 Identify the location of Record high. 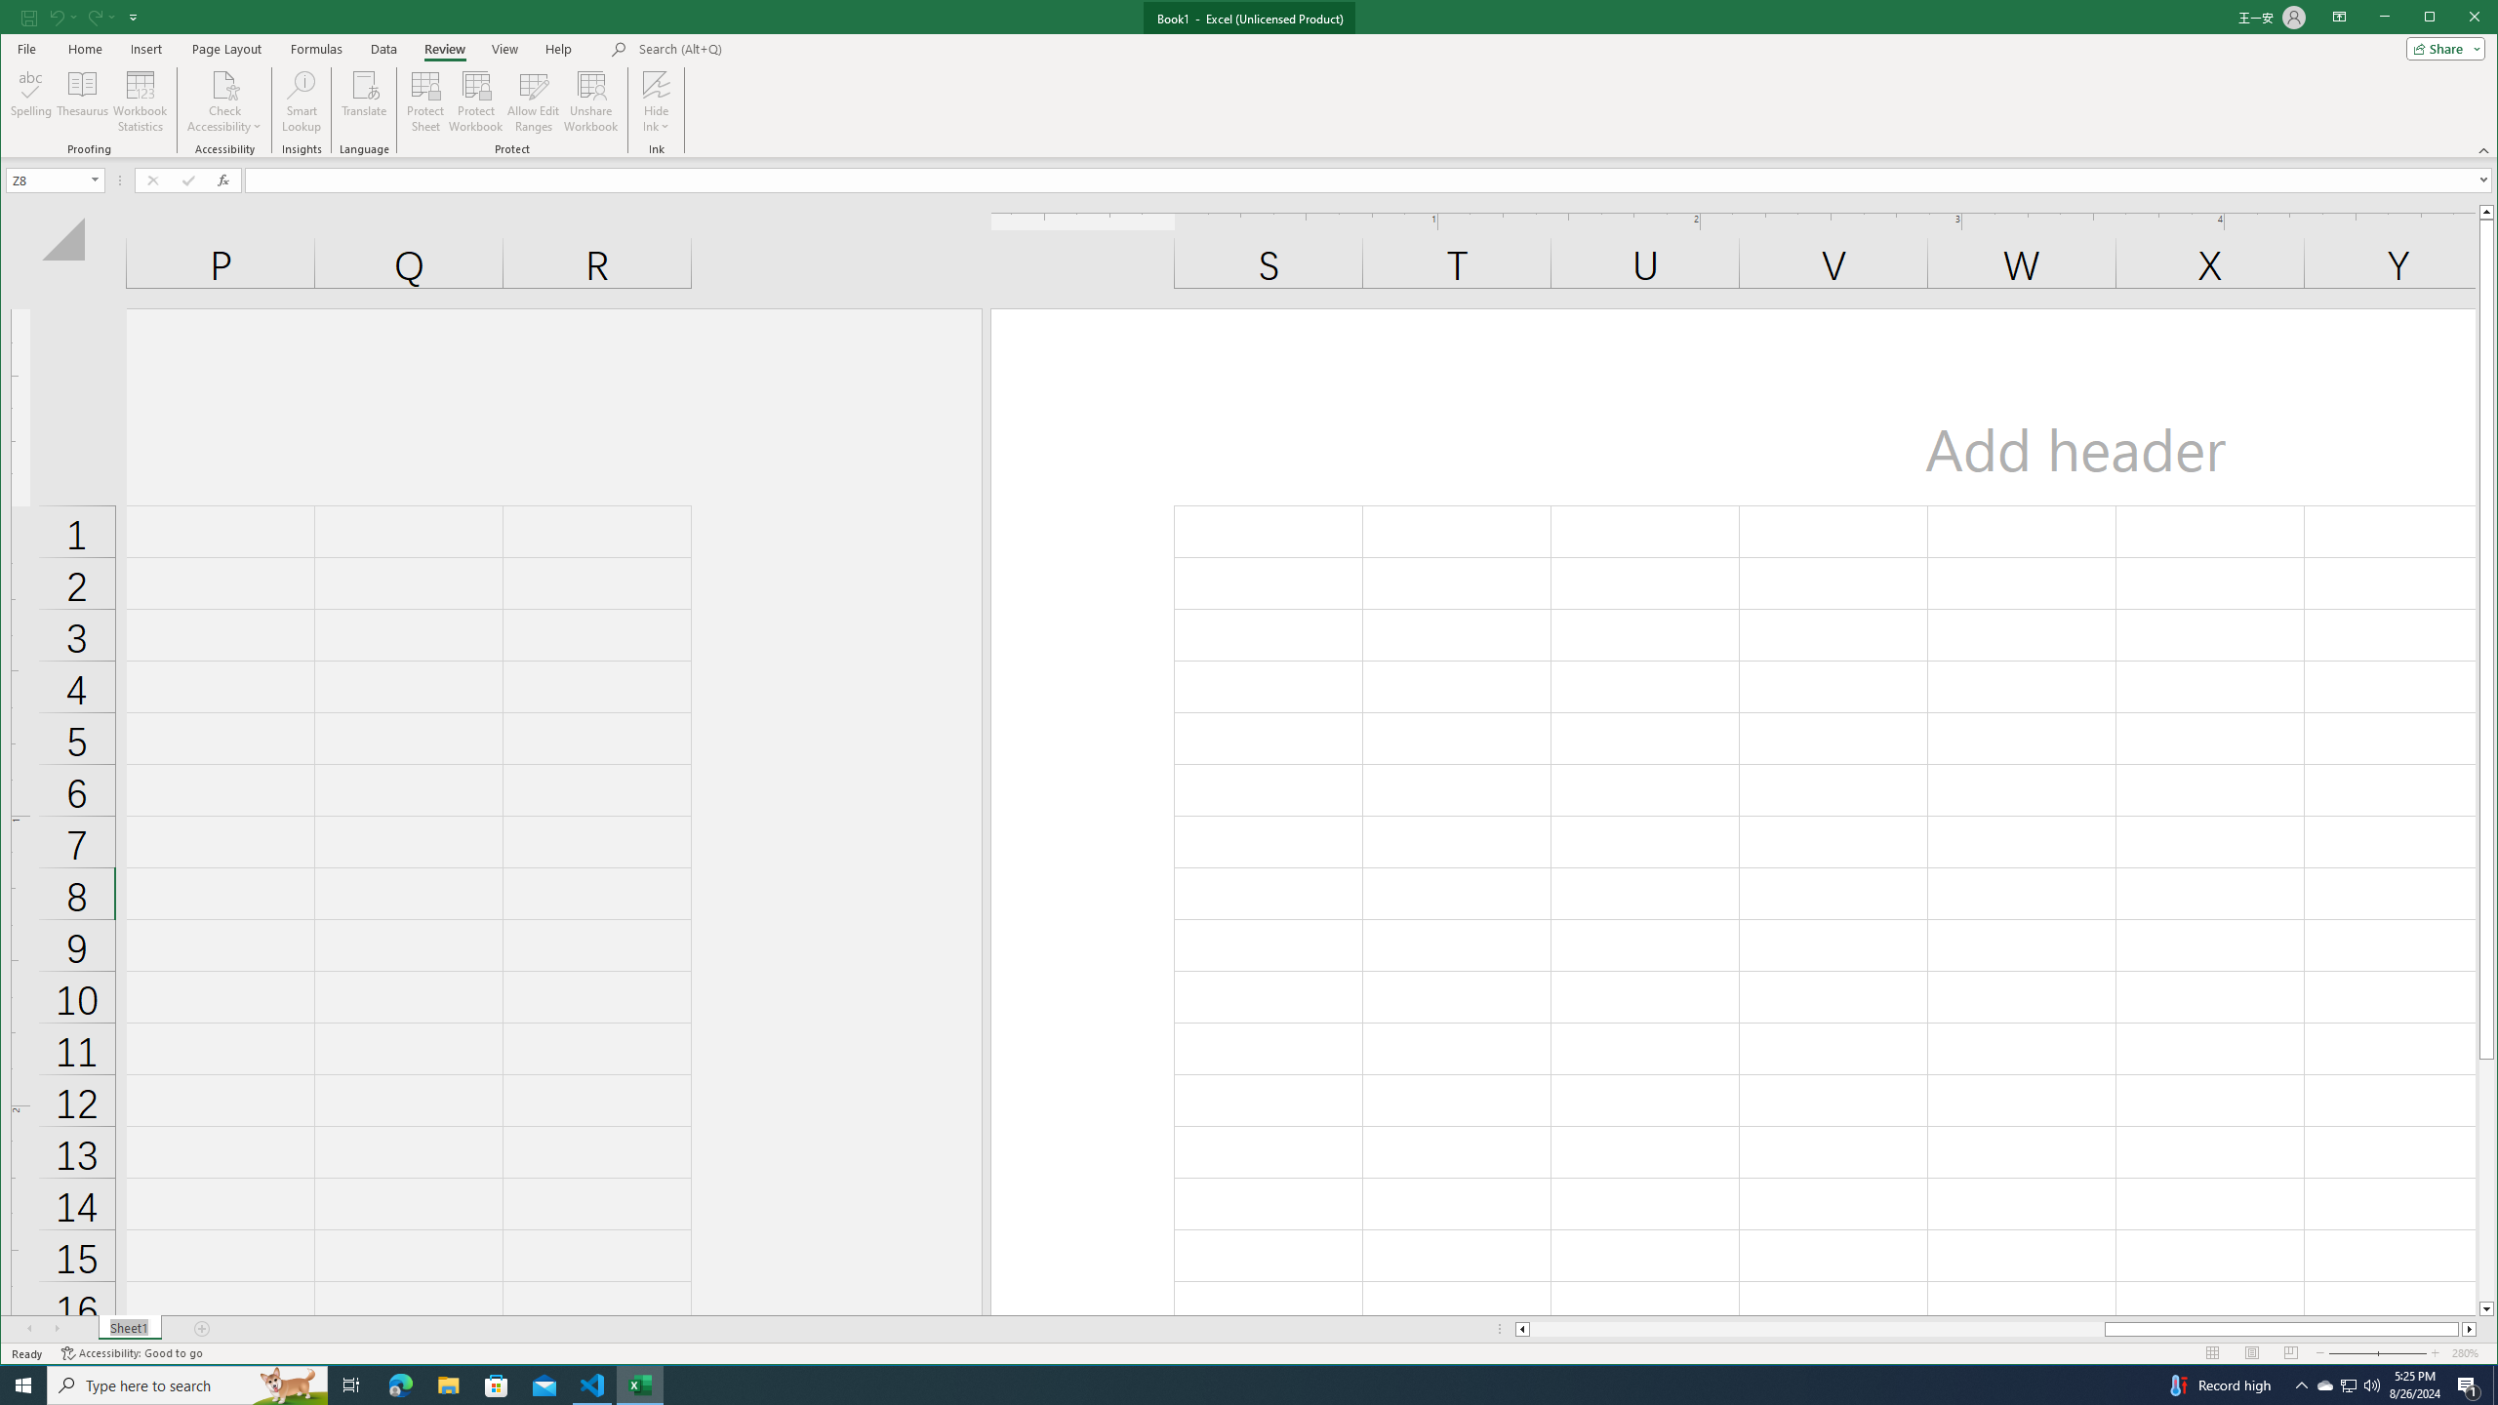
(2217, 1385).